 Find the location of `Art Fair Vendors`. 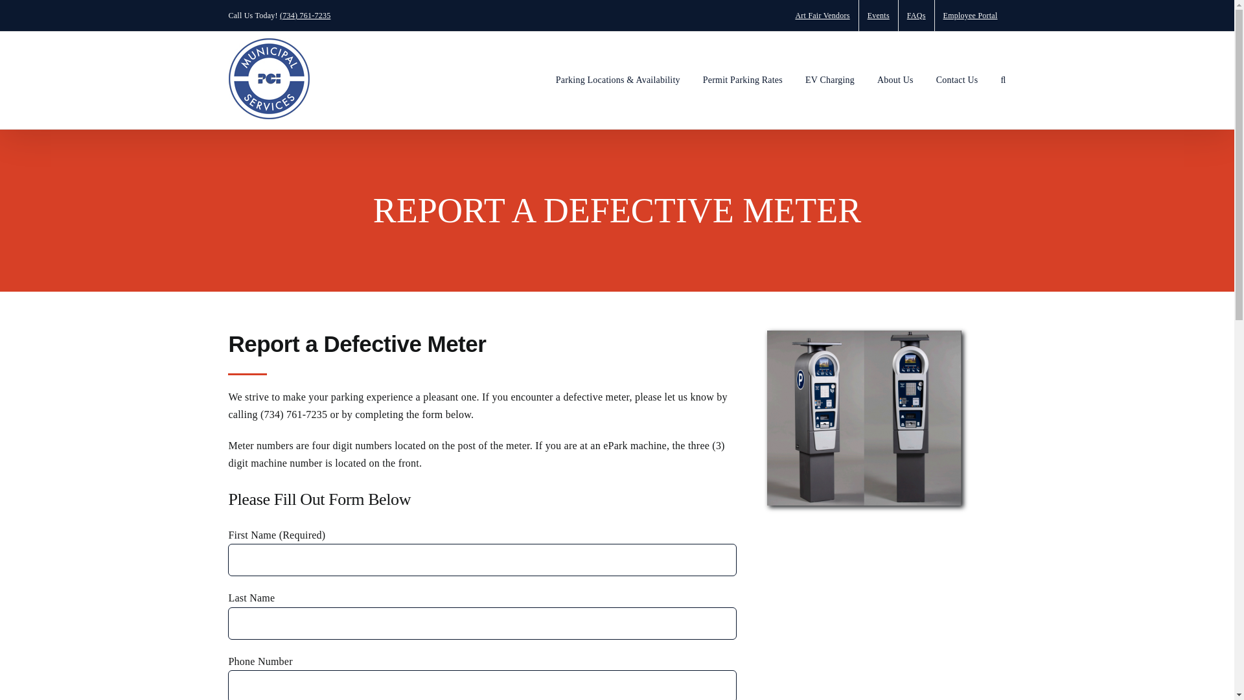

Art Fair Vendors is located at coordinates (822, 16).